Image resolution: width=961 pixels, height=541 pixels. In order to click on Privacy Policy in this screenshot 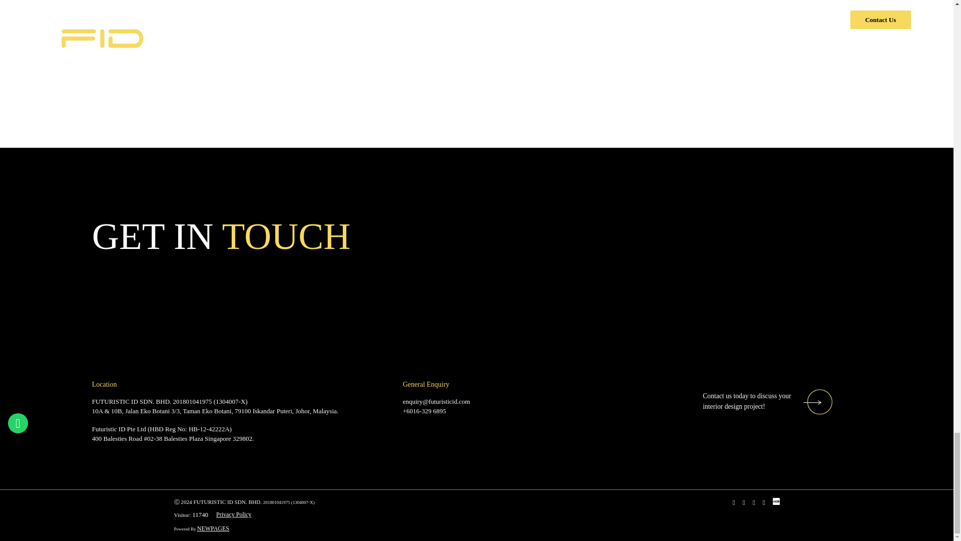, I will do `click(233, 514)`.